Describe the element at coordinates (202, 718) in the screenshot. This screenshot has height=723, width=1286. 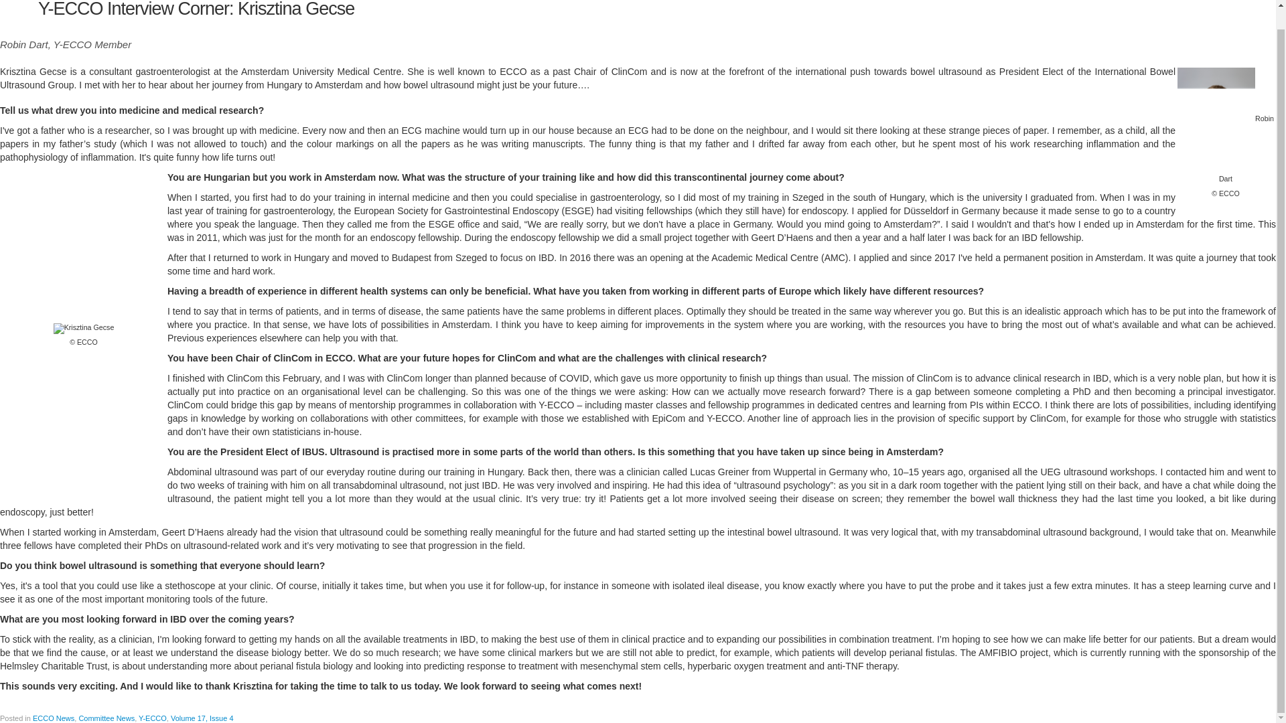
I see `Volume 17, Issue 4` at that location.